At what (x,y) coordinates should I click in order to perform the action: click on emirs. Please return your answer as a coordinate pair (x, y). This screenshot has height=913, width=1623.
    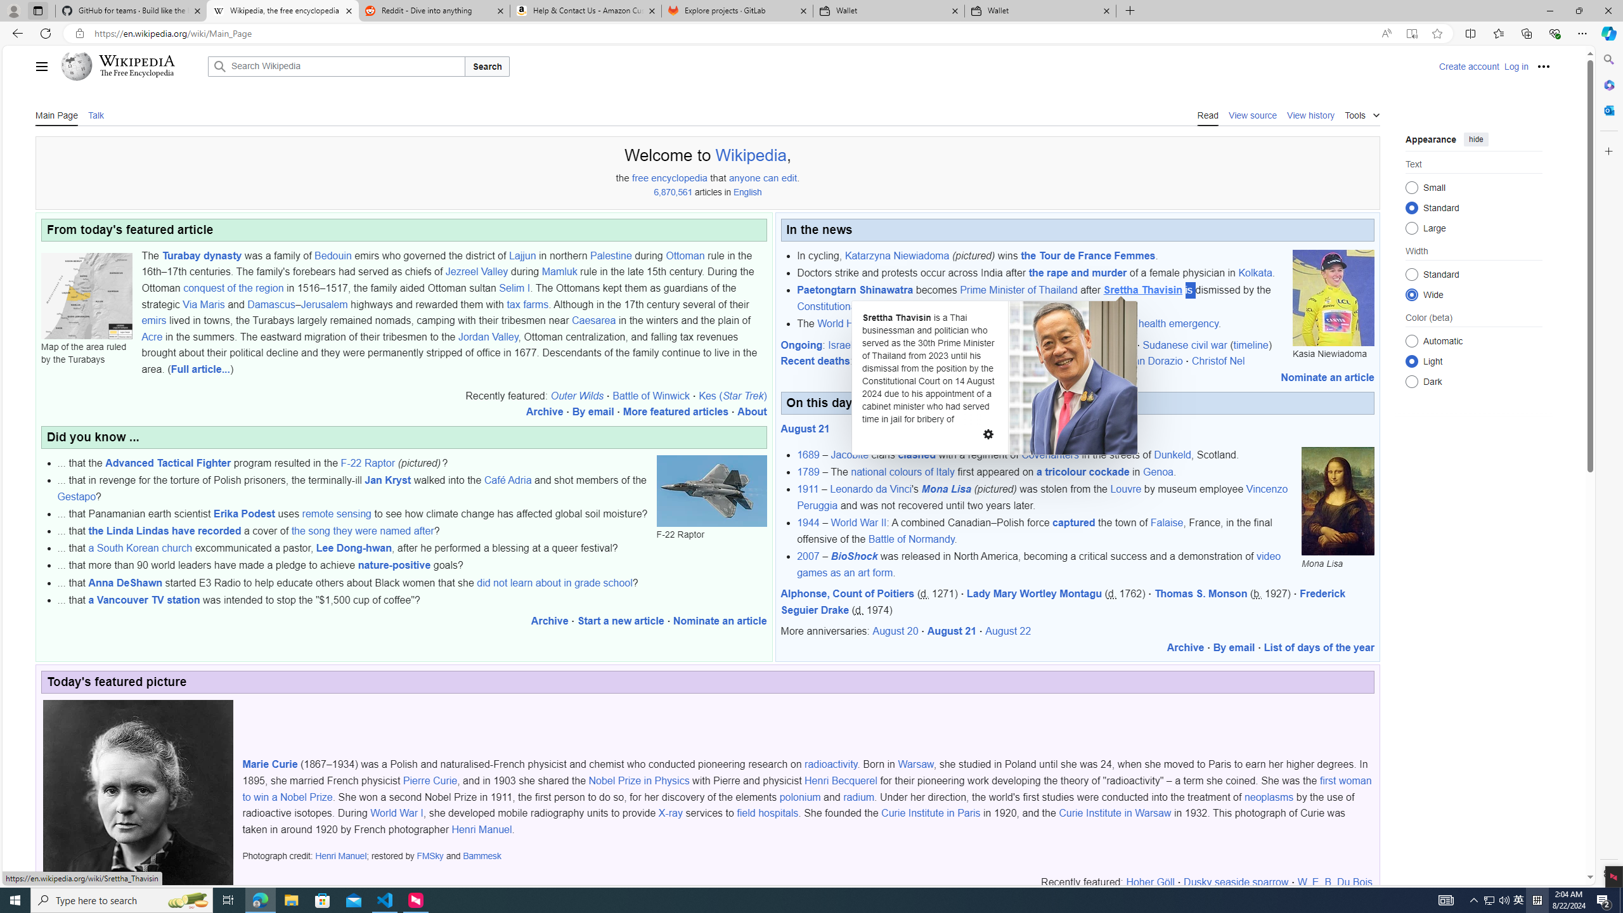
    Looking at the image, I should click on (153, 321).